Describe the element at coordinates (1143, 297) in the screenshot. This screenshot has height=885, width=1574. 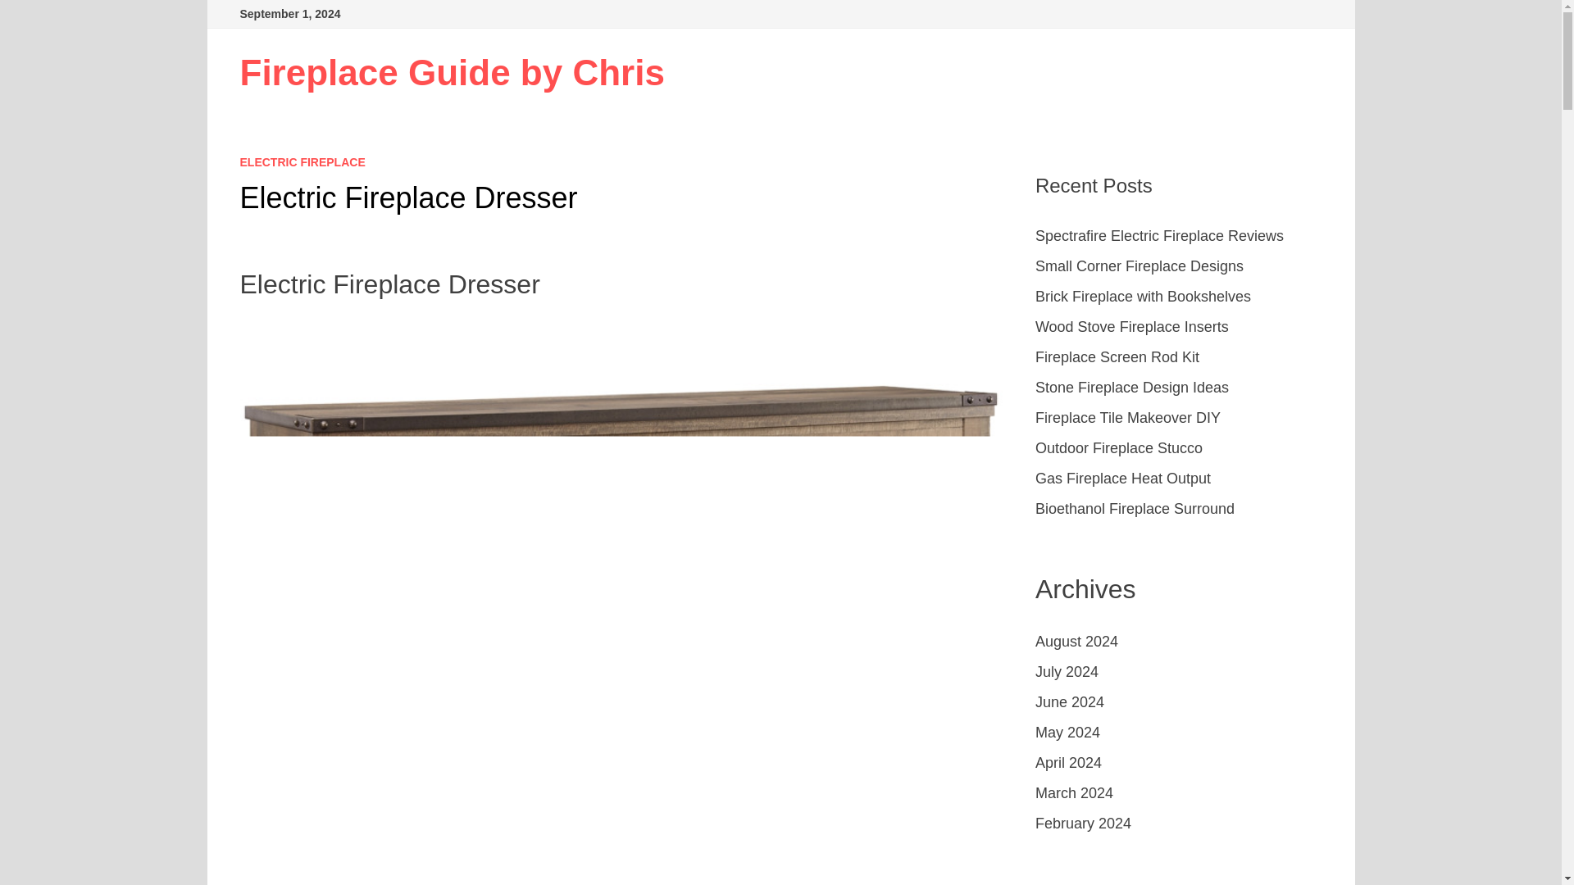
I see `Brick Fireplace with Bookshelves` at that location.